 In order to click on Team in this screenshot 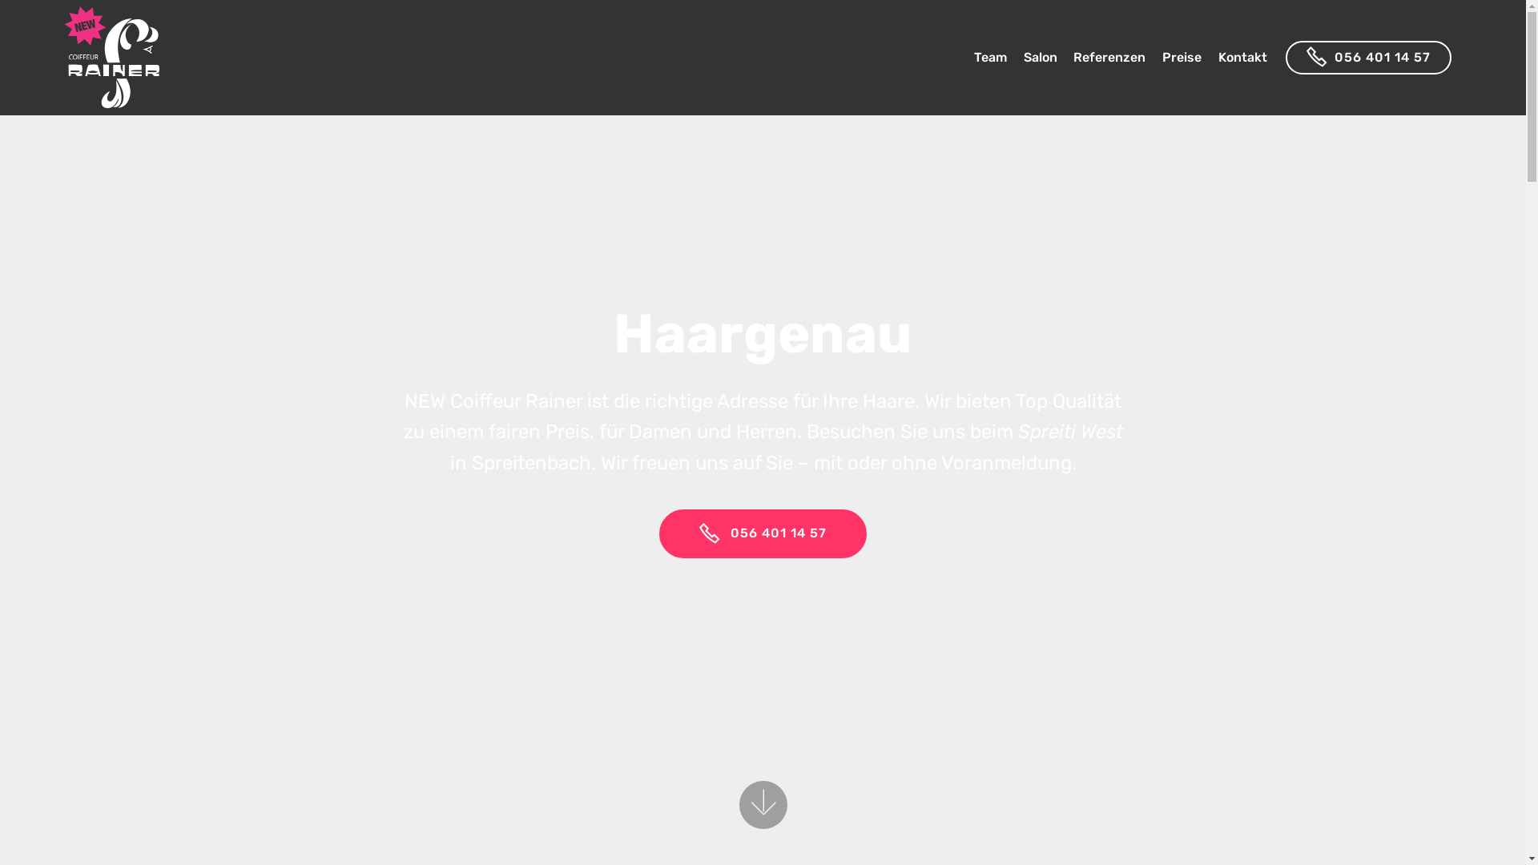, I will do `click(990, 58)`.